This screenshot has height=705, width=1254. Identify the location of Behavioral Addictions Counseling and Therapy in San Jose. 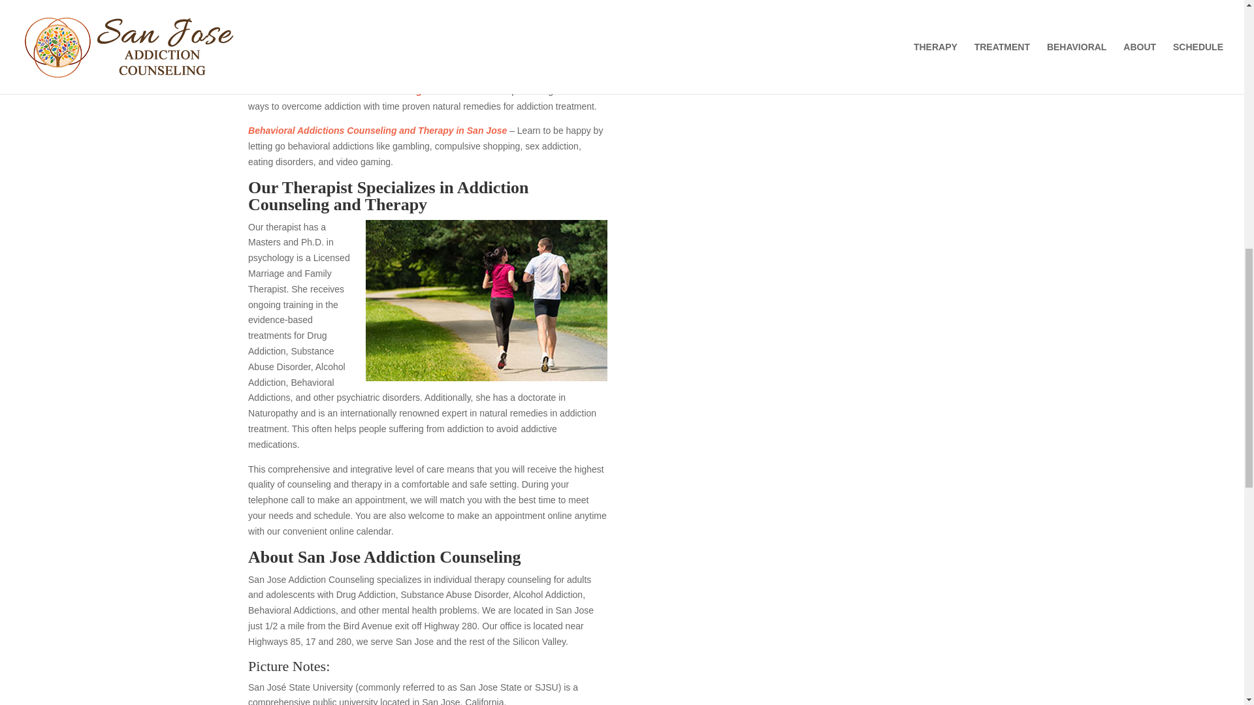
(378, 131).